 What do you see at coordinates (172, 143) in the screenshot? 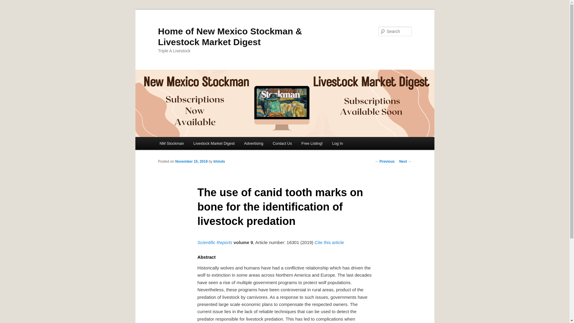
I see `NM Stockman` at bounding box center [172, 143].